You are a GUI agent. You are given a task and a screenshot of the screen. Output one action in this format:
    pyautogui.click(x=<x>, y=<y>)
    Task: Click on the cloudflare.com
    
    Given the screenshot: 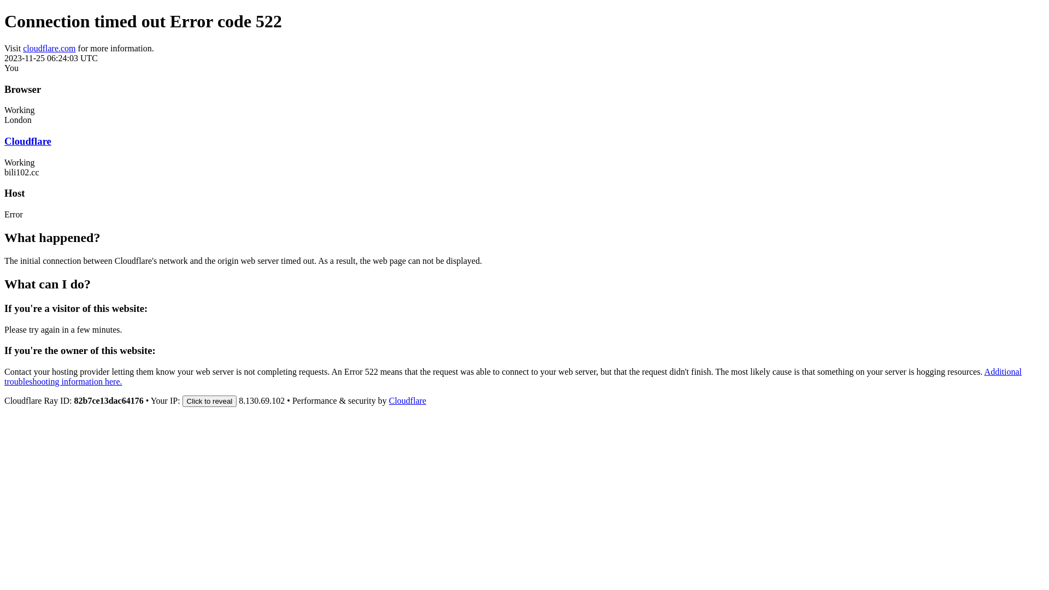 What is the action you would take?
    pyautogui.click(x=49, y=48)
    